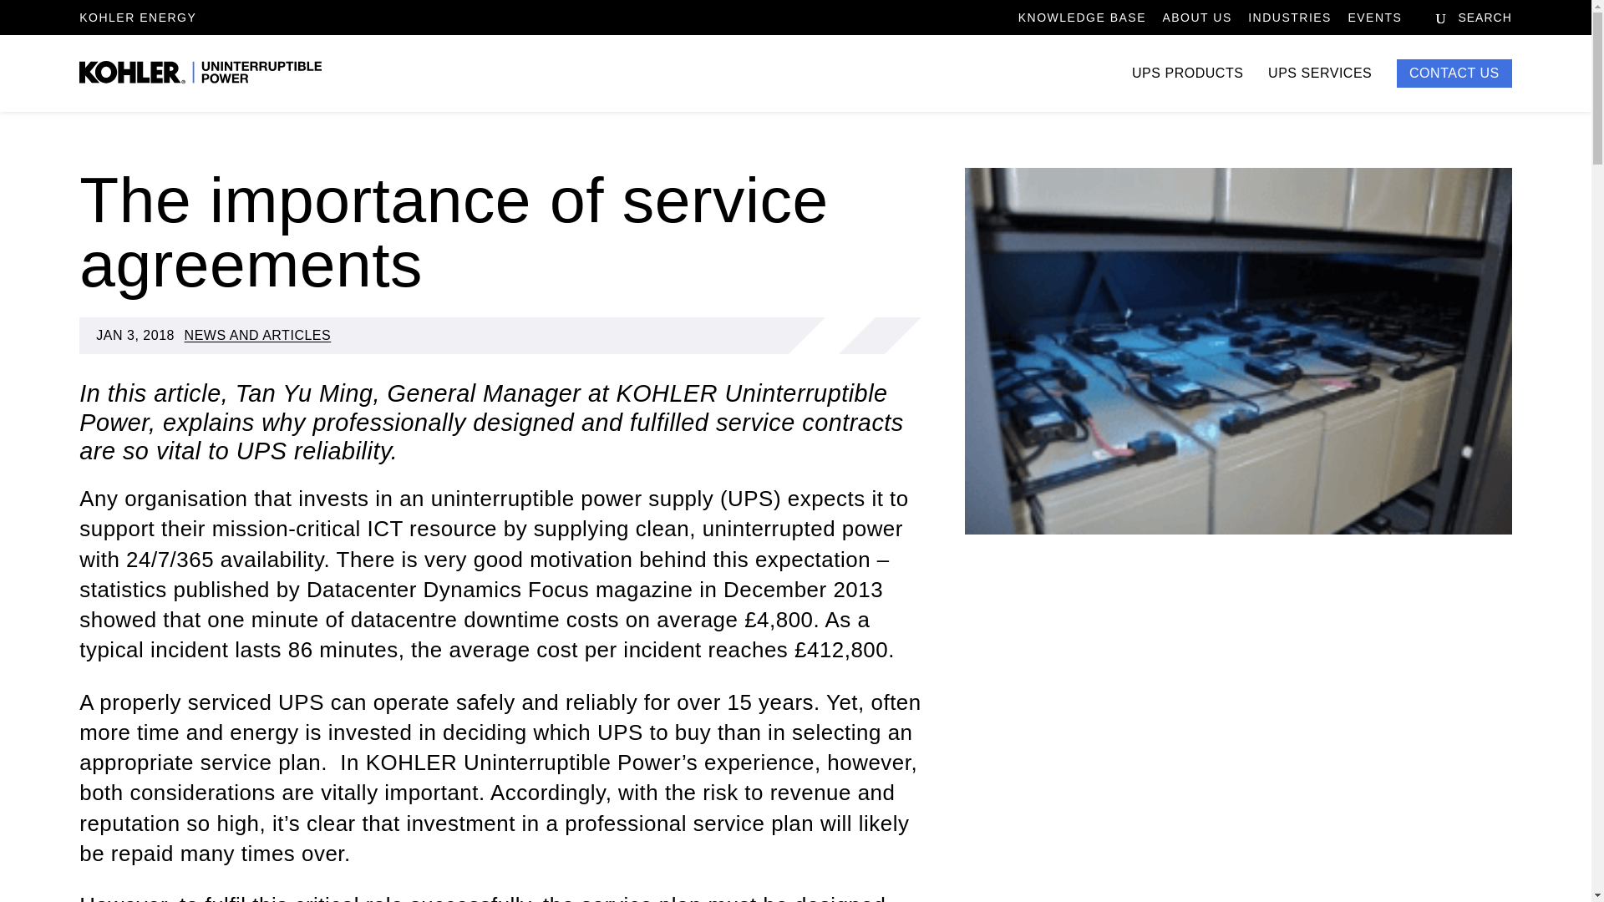 The image size is (1604, 902). I want to click on UPS PRODUCTS, so click(1188, 89).